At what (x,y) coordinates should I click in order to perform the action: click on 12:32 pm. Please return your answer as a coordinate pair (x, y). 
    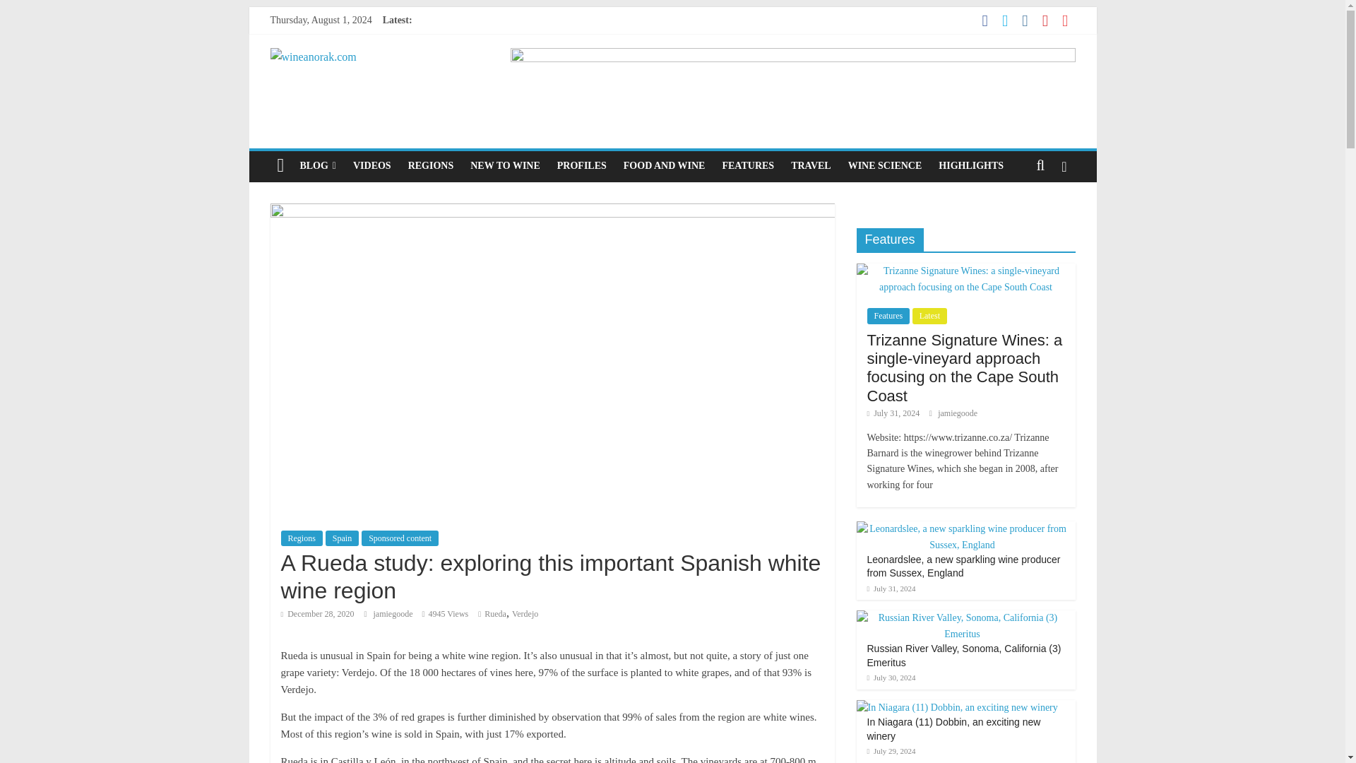
    Looking at the image, I should click on (317, 613).